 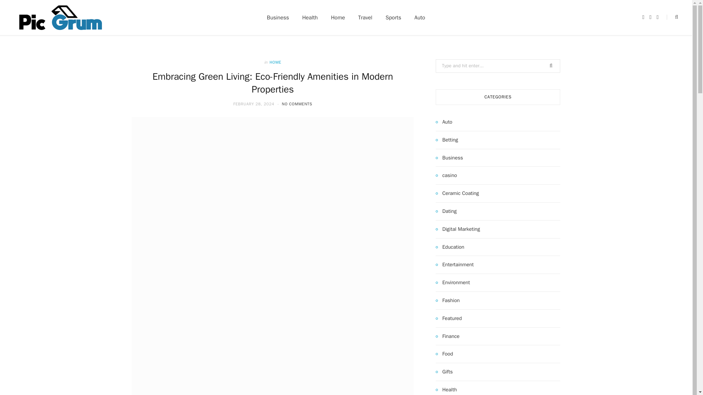 I want to click on Auto, so click(x=444, y=122).